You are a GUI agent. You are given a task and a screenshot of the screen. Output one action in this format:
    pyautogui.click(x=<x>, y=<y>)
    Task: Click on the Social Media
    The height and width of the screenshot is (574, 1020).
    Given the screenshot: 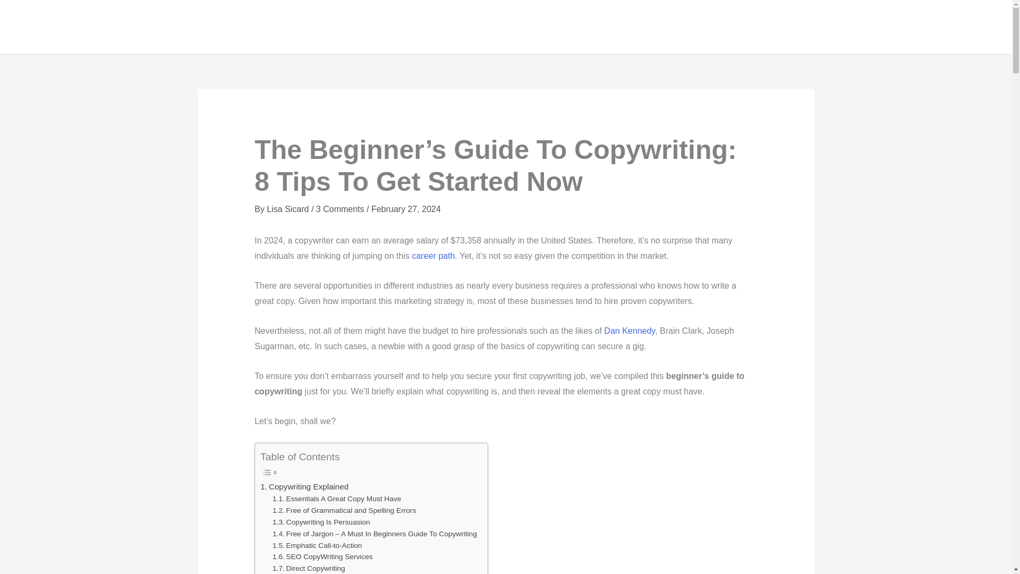 What is the action you would take?
    pyautogui.click(x=948, y=27)
    